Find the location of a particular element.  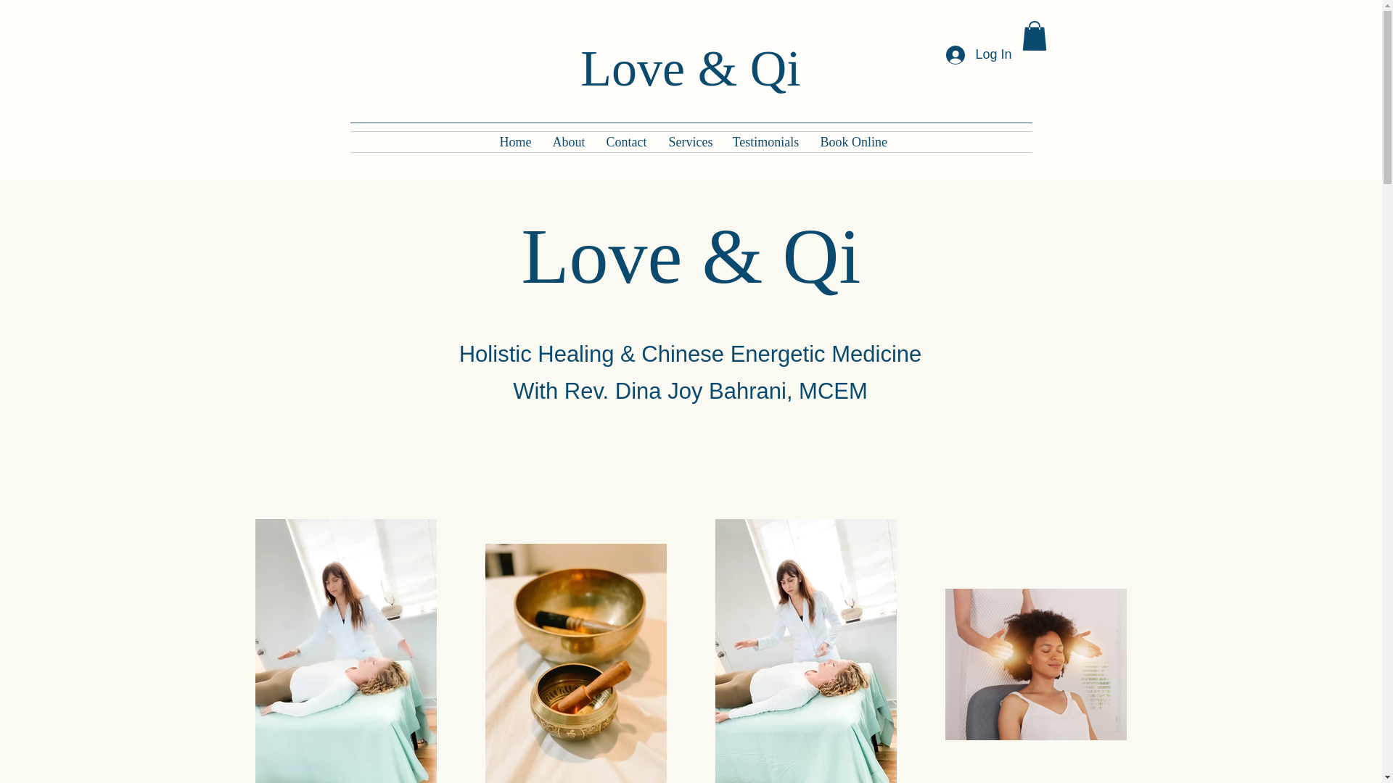

Log In is located at coordinates (978, 55).